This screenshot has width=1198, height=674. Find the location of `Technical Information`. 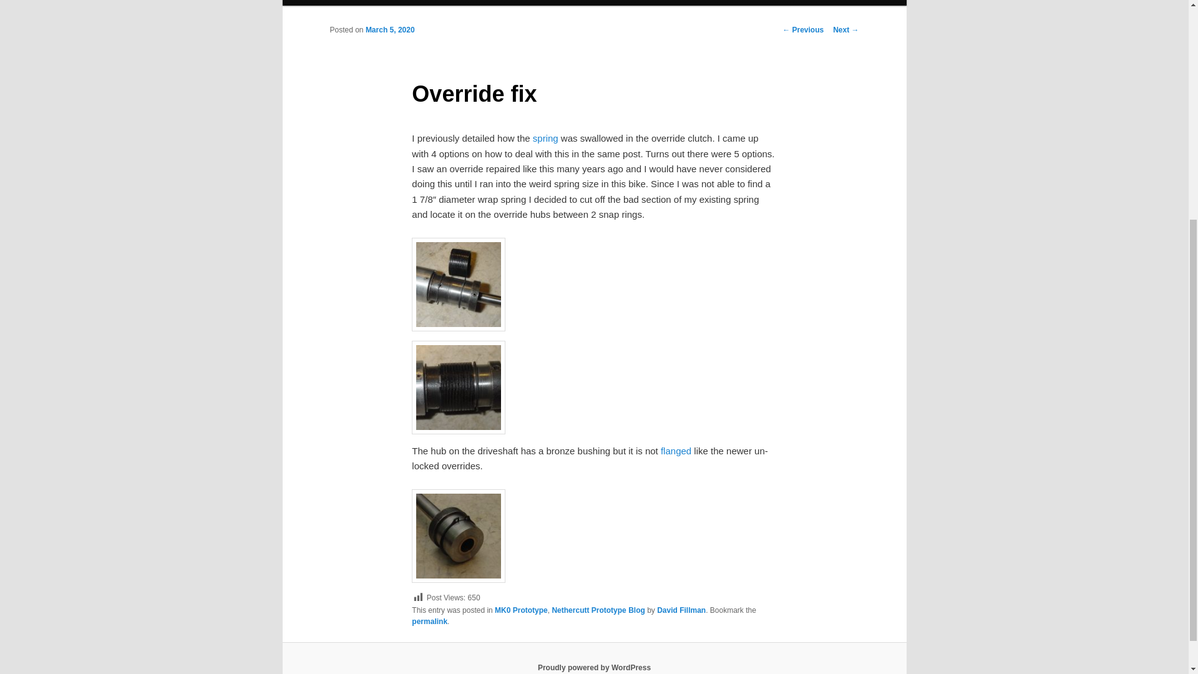

Technical Information is located at coordinates (371, 2).